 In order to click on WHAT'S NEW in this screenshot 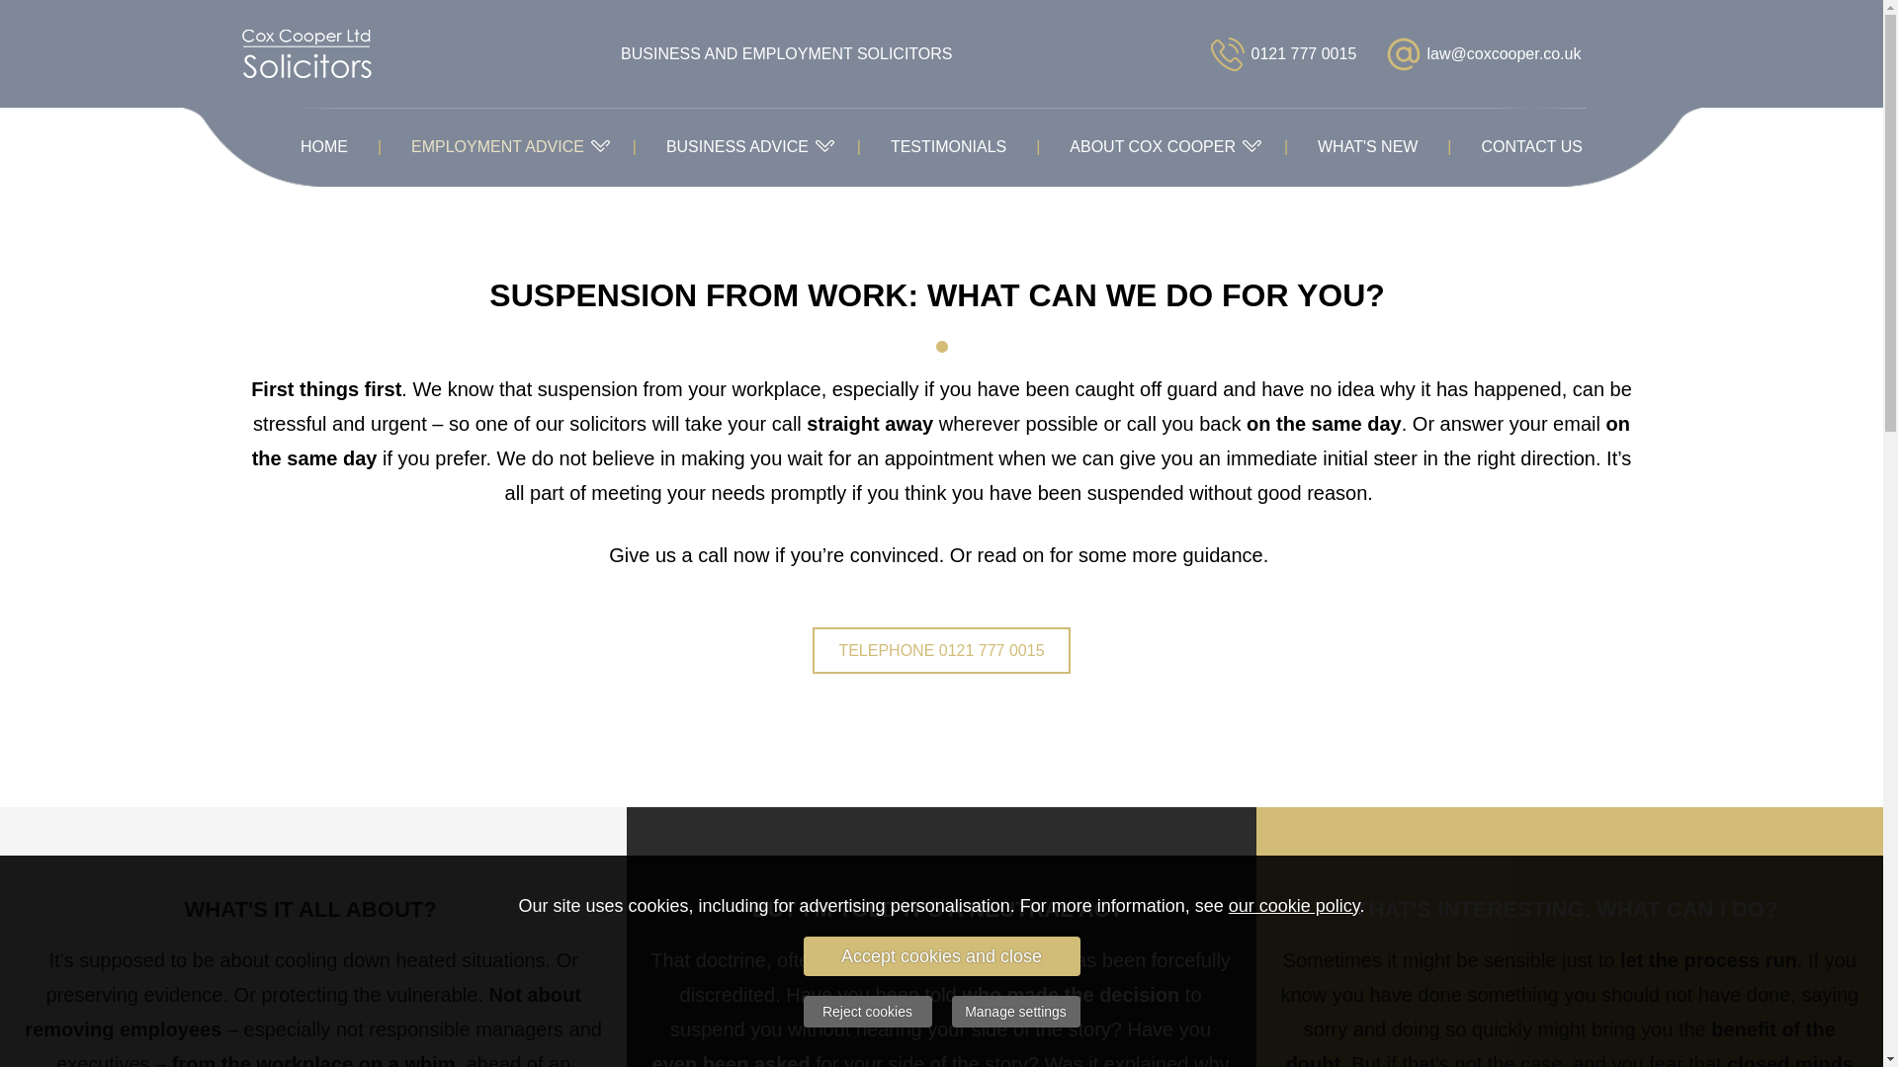, I will do `click(1367, 147)`.